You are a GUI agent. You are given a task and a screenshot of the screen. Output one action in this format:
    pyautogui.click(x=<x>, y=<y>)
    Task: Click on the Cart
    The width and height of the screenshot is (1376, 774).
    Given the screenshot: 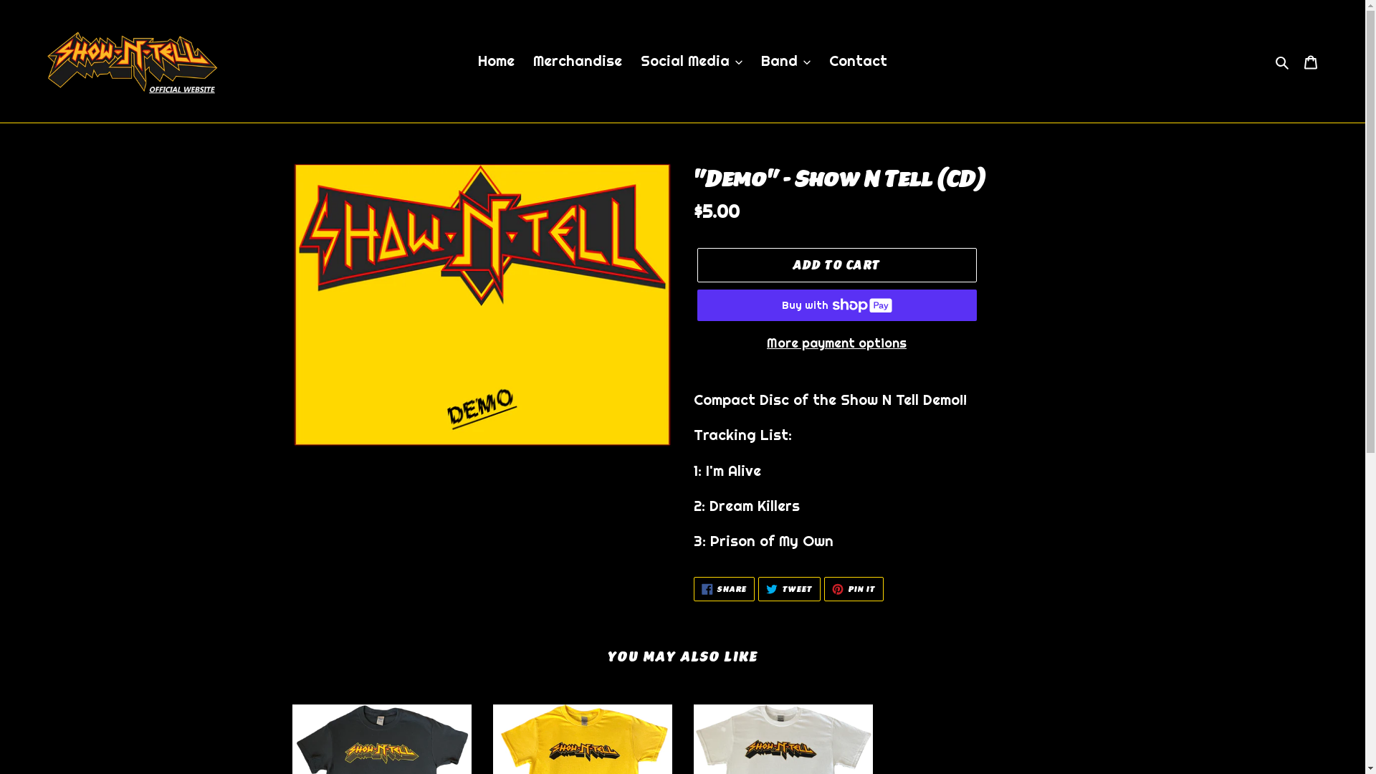 What is the action you would take?
    pyautogui.click(x=1311, y=61)
    